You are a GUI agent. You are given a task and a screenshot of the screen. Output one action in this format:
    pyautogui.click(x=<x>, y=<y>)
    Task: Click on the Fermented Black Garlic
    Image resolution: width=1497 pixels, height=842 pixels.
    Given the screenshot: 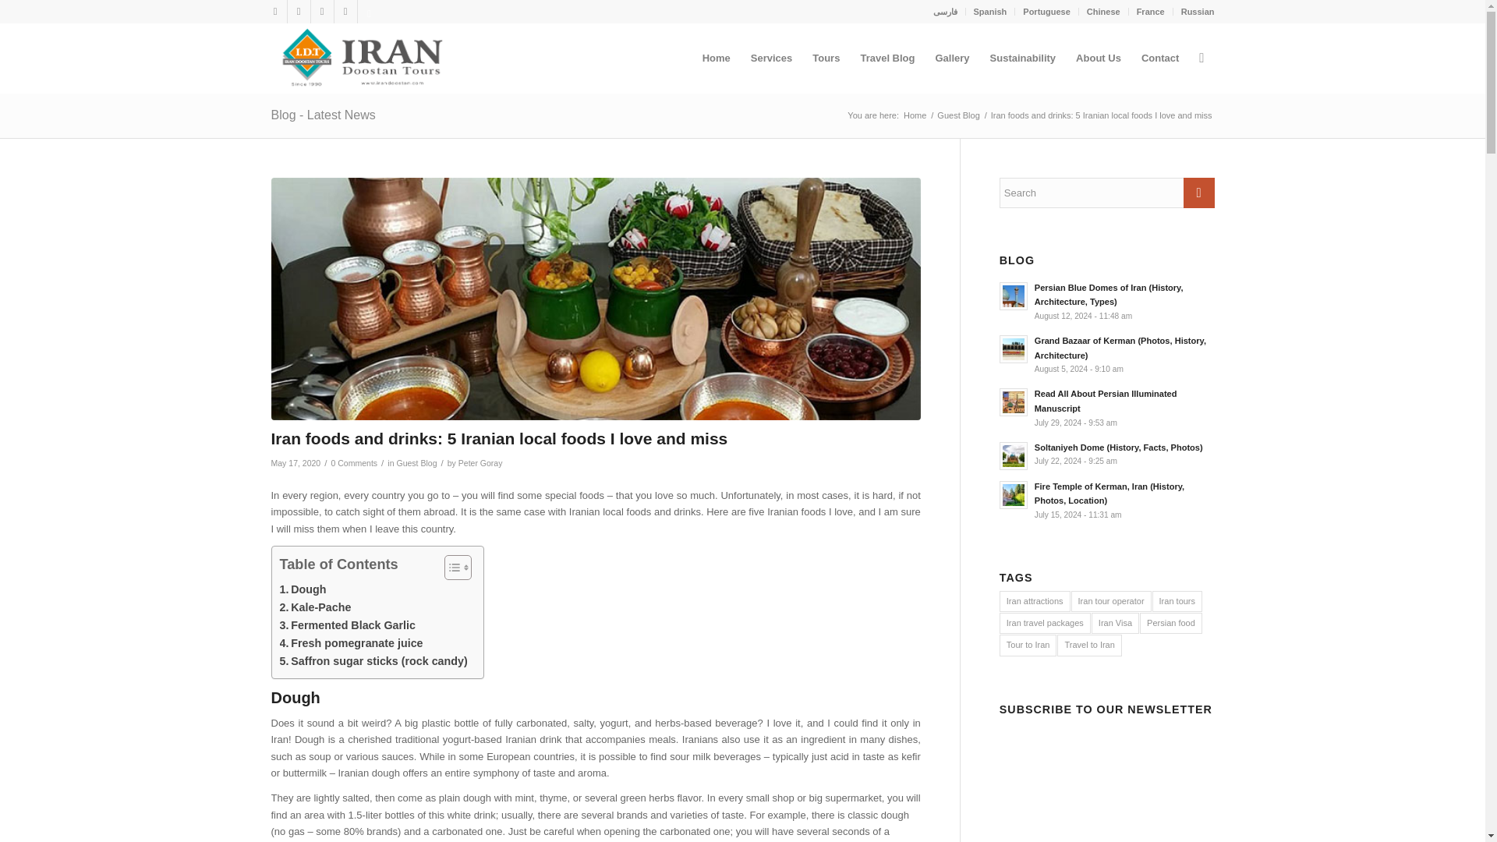 What is the action you would take?
    pyautogui.click(x=347, y=625)
    